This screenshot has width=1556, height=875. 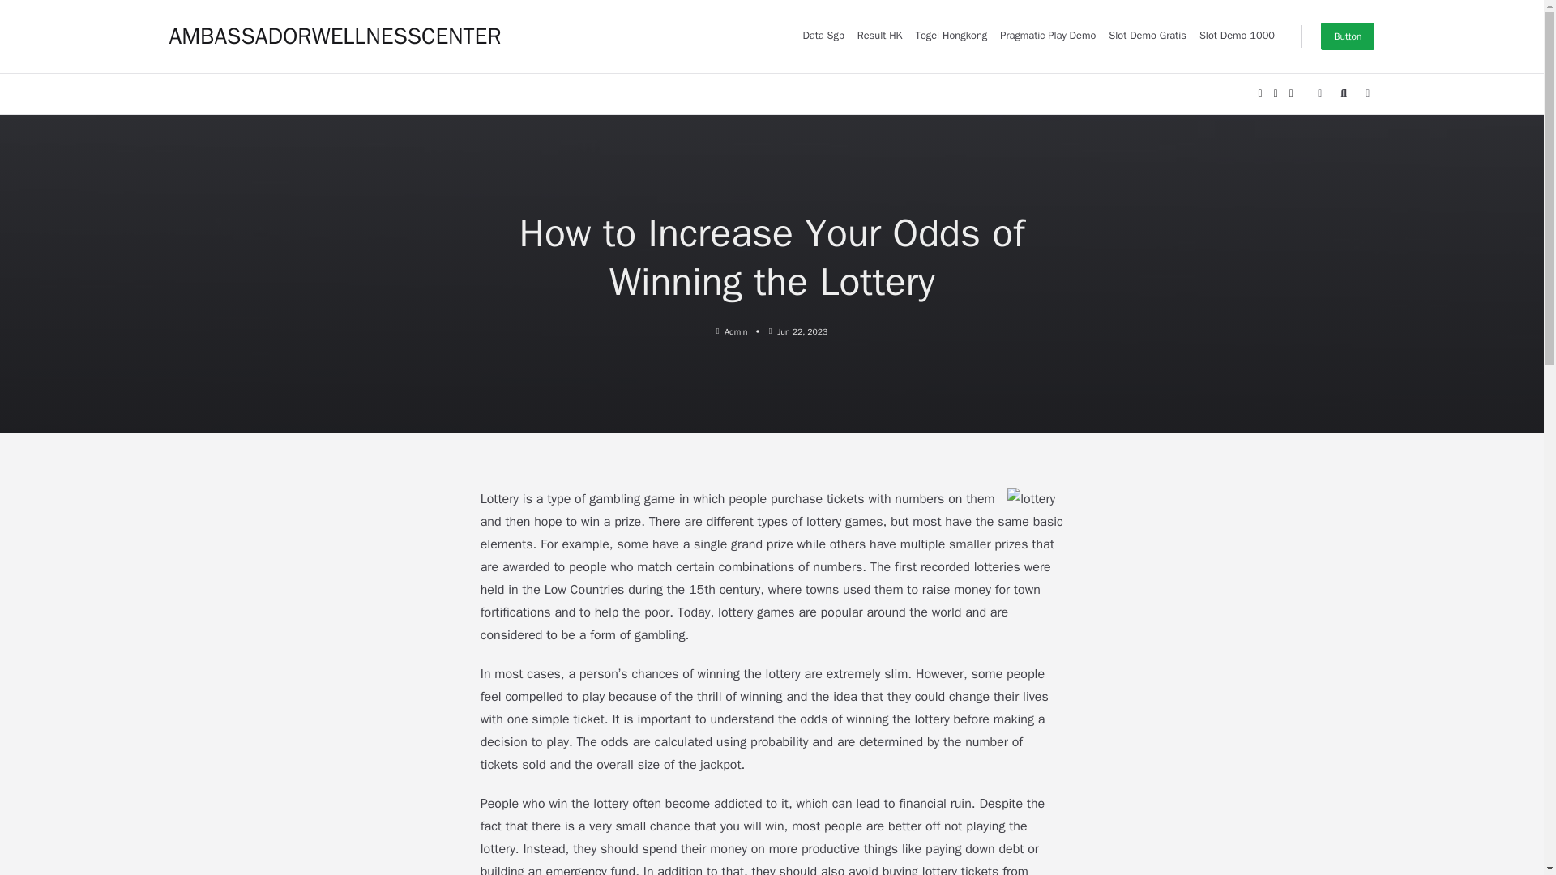 What do you see at coordinates (822, 36) in the screenshot?
I see `Data Sgp` at bounding box center [822, 36].